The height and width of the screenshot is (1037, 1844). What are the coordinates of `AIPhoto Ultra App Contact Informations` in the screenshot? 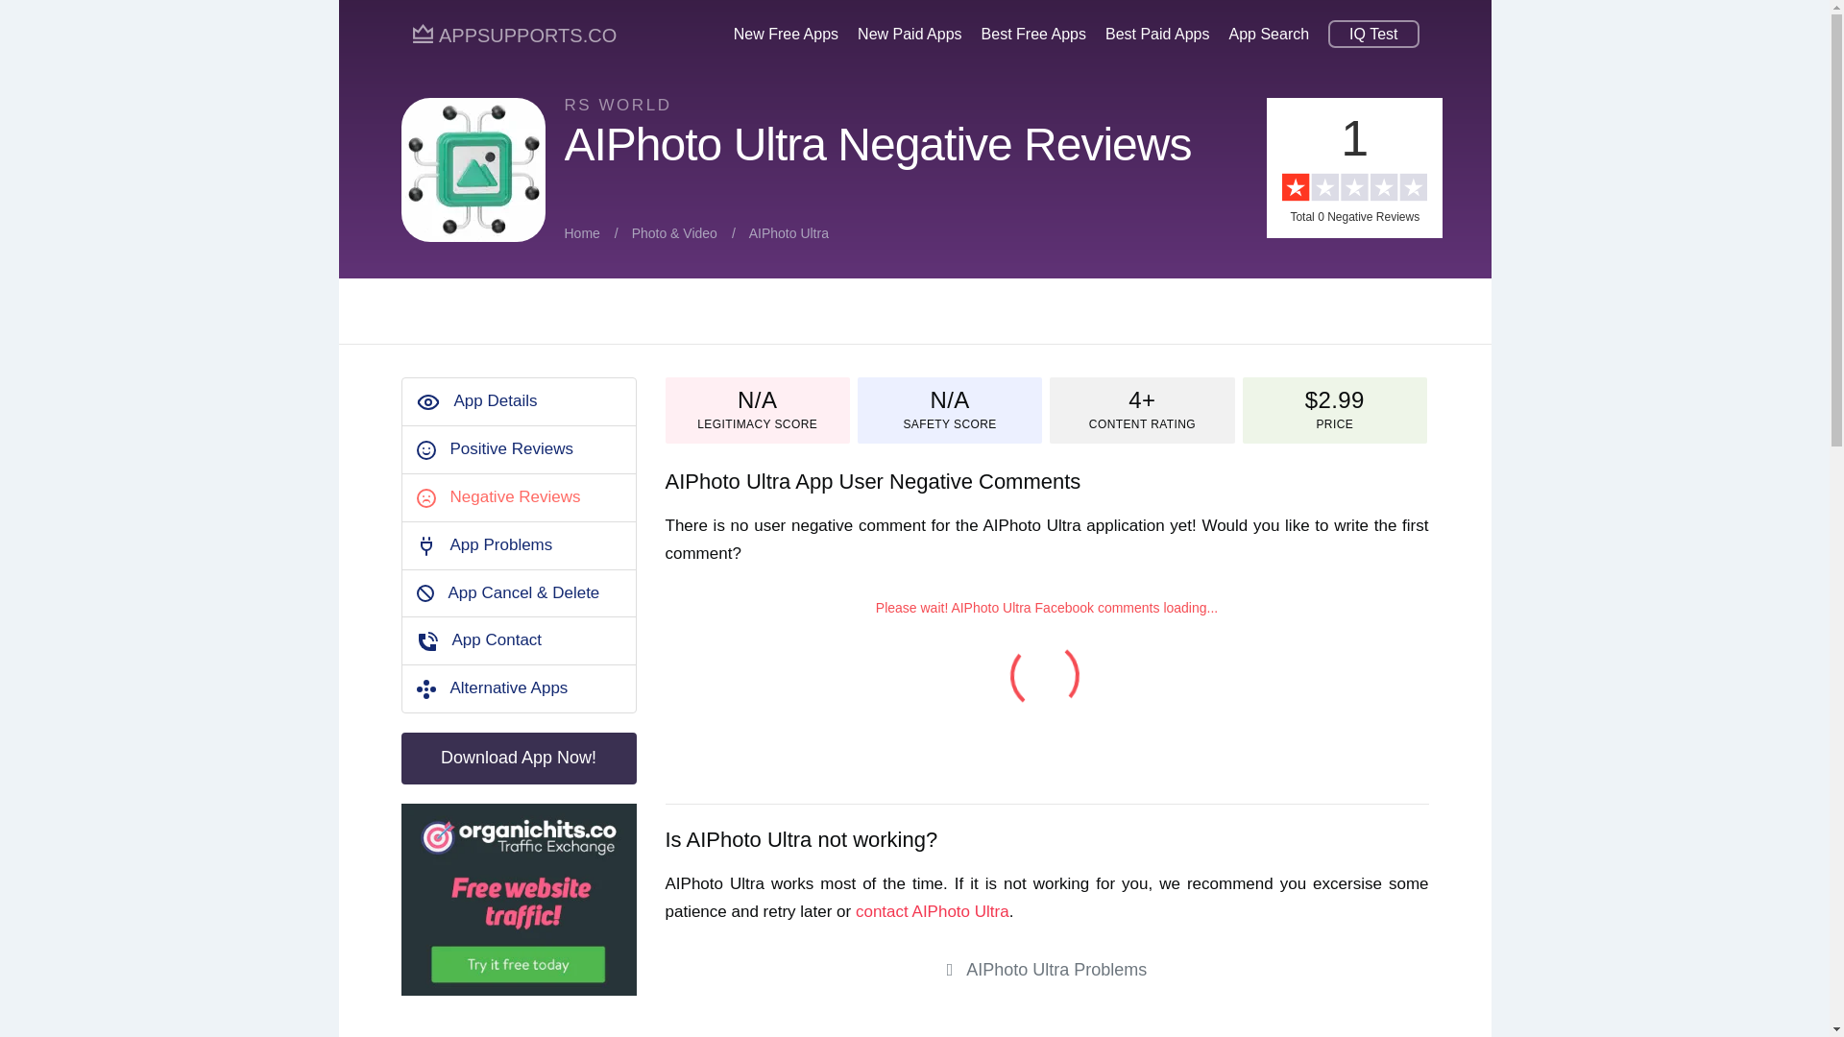 It's located at (932, 911).